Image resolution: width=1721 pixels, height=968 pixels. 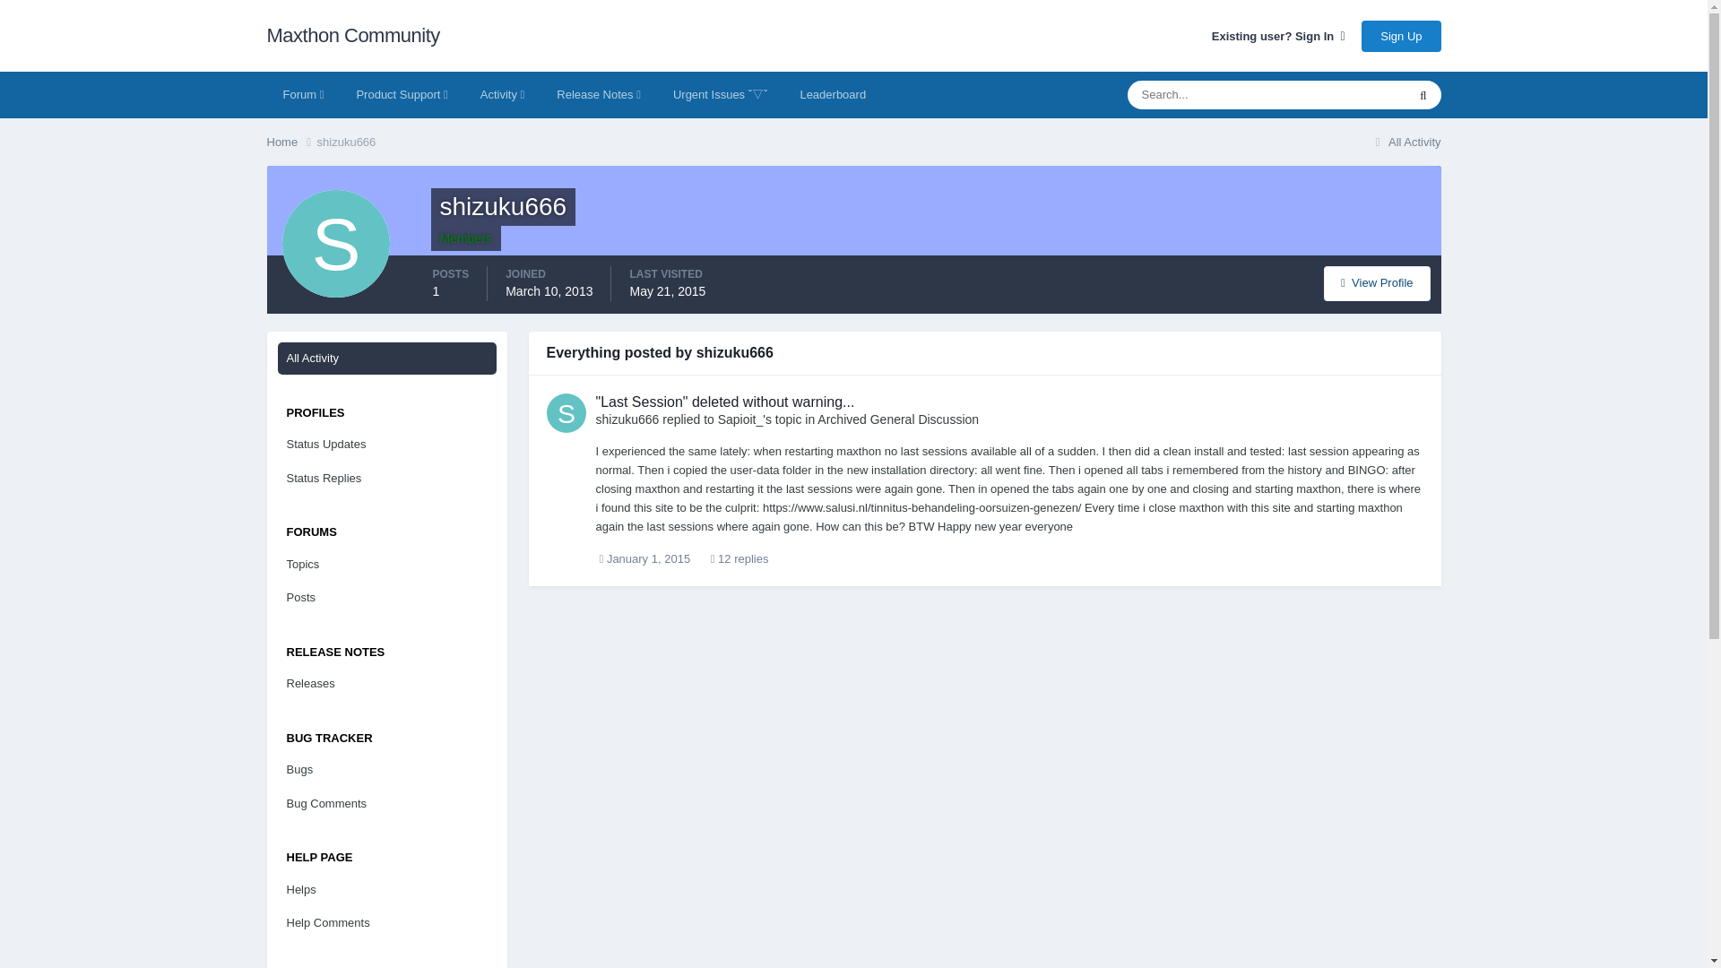 I want to click on Product Support, so click(x=401, y=94).